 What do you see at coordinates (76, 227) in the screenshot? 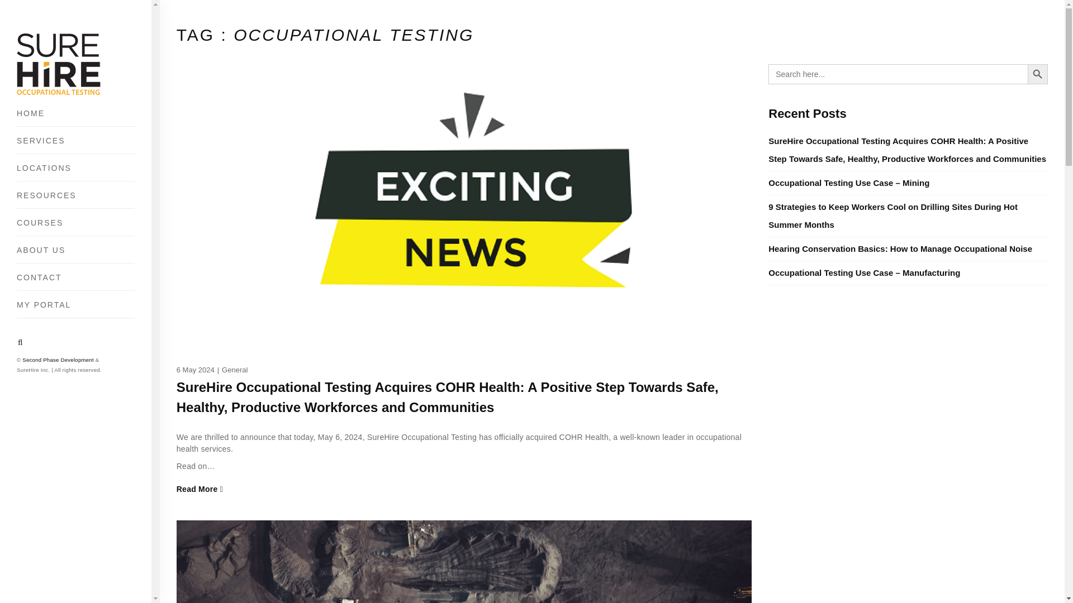
I see `COURSES` at bounding box center [76, 227].